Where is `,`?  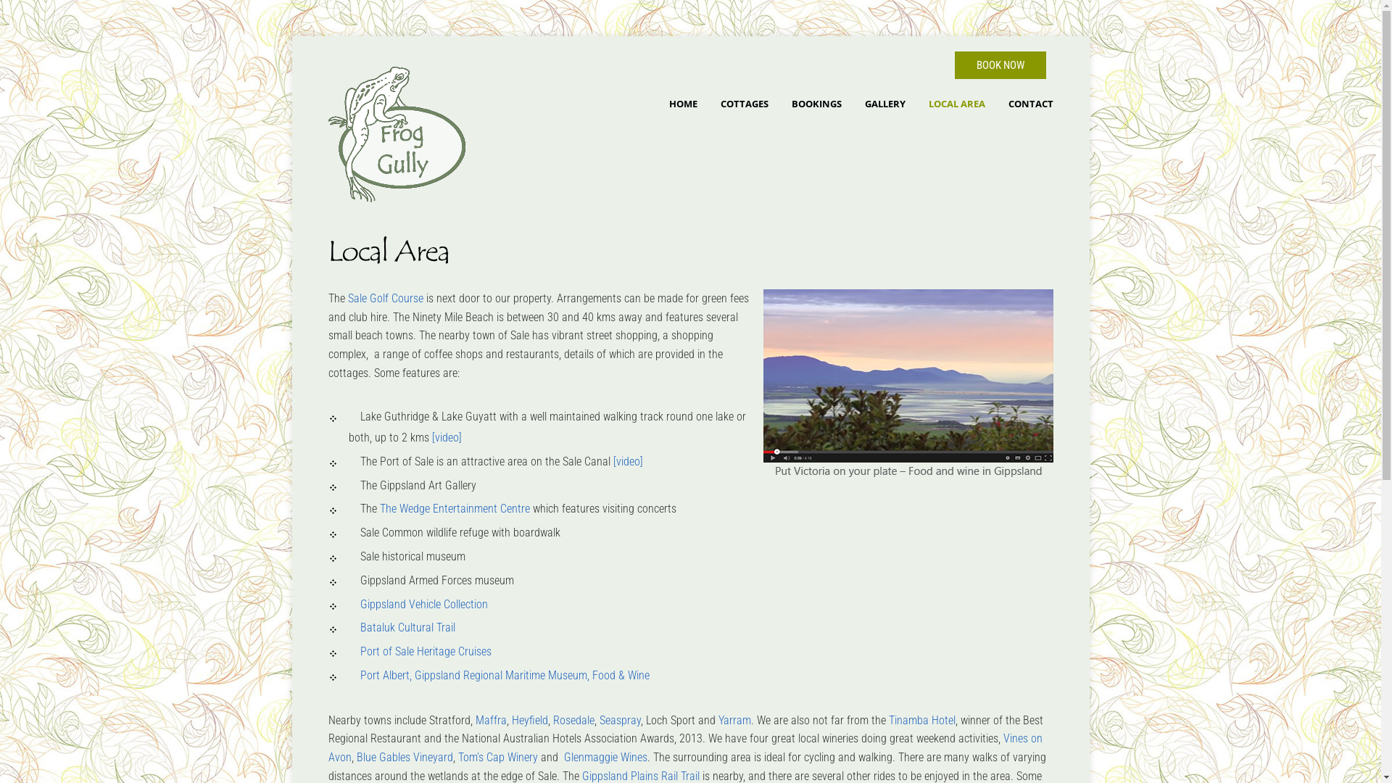
, is located at coordinates (590, 676).